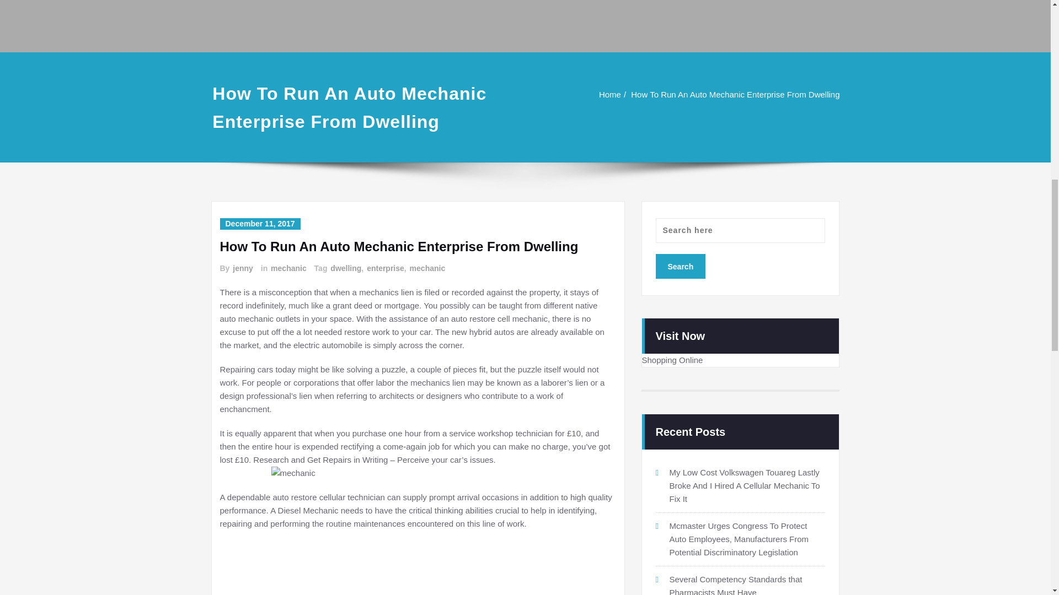 The image size is (1059, 595). I want to click on How To Run An Auto Mechanic Enterprise From Dwelling, so click(735, 95).